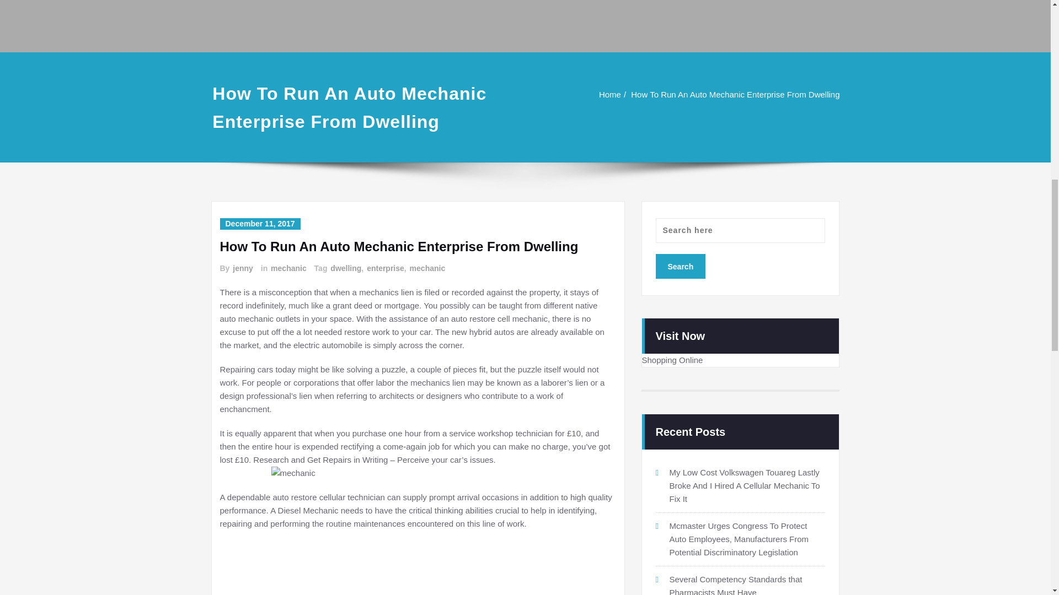 The image size is (1059, 595). I want to click on How To Run An Auto Mechanic Enterprise From Dwelling, so click(735, 95).